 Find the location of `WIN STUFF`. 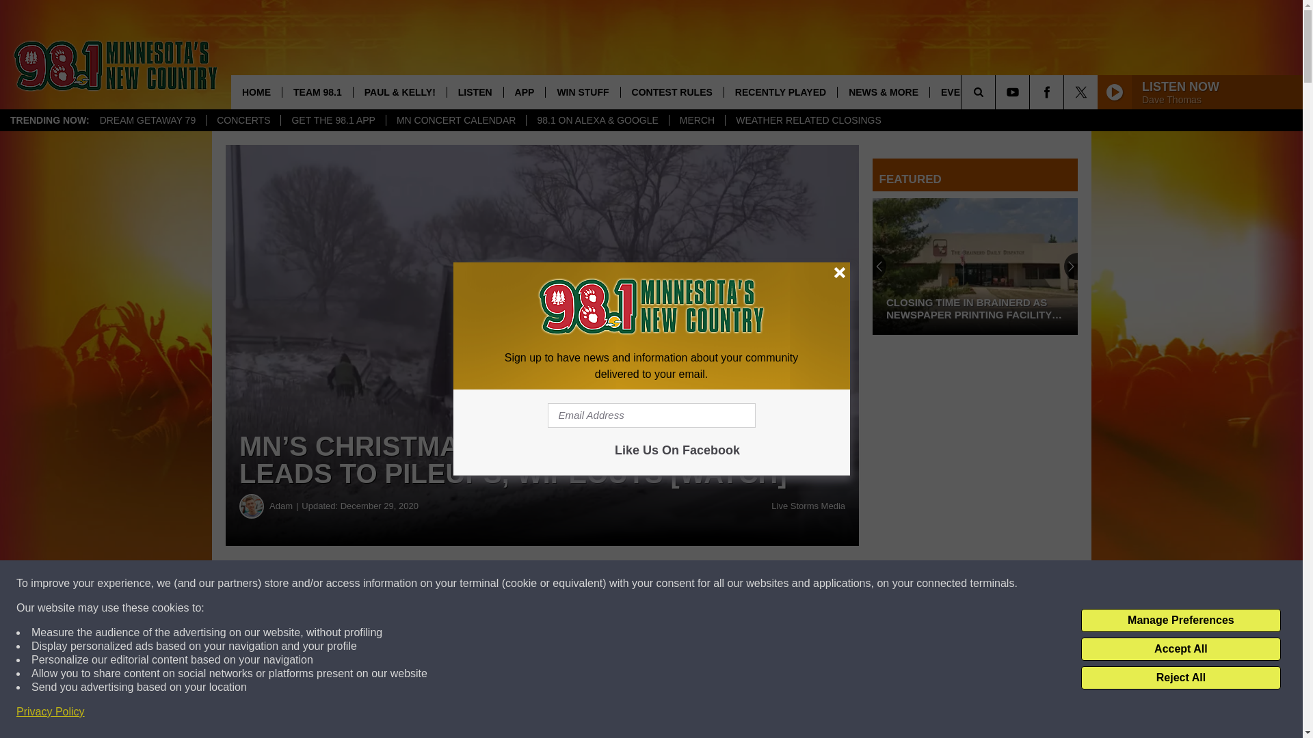

WIN STUFF is located at coordinates (582, 92).